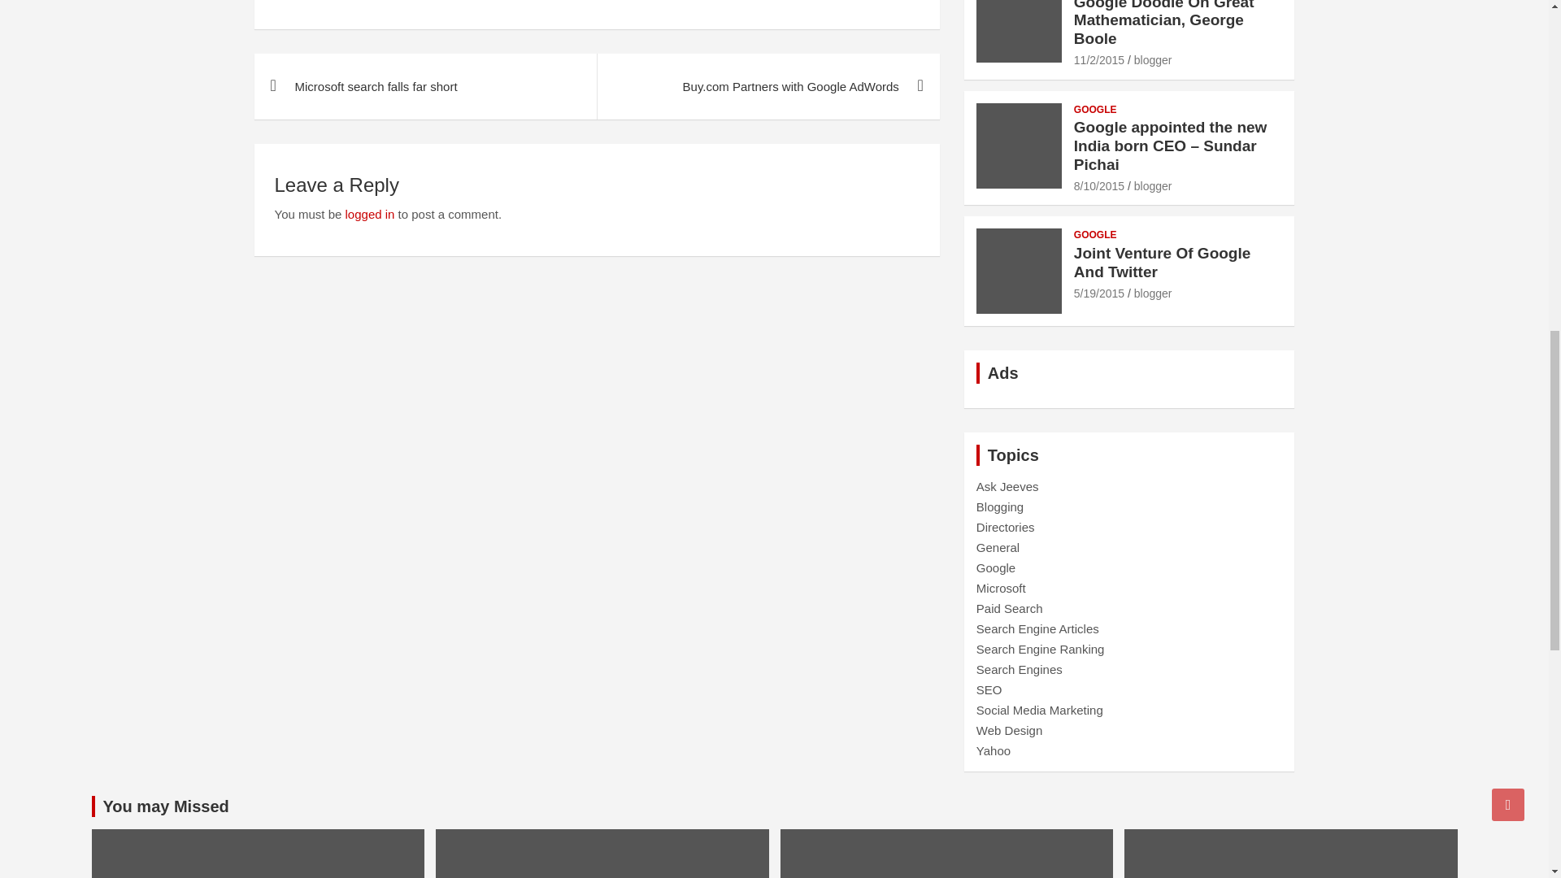  Describe the element at coordinates (424, 86) in the screenshot. I see `Microsoft search falls far short` at that location.